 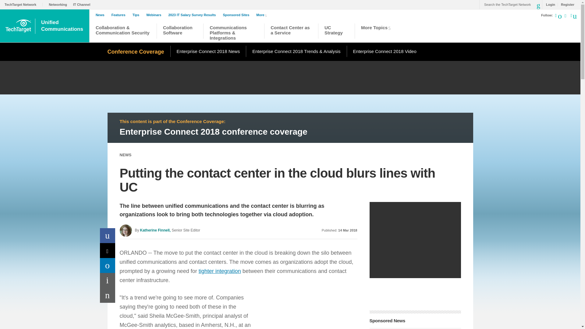 What do you see at coordinates (180, 32) in the screenshot?
I see `Collaboration Software` at bounding box center [180, 32].